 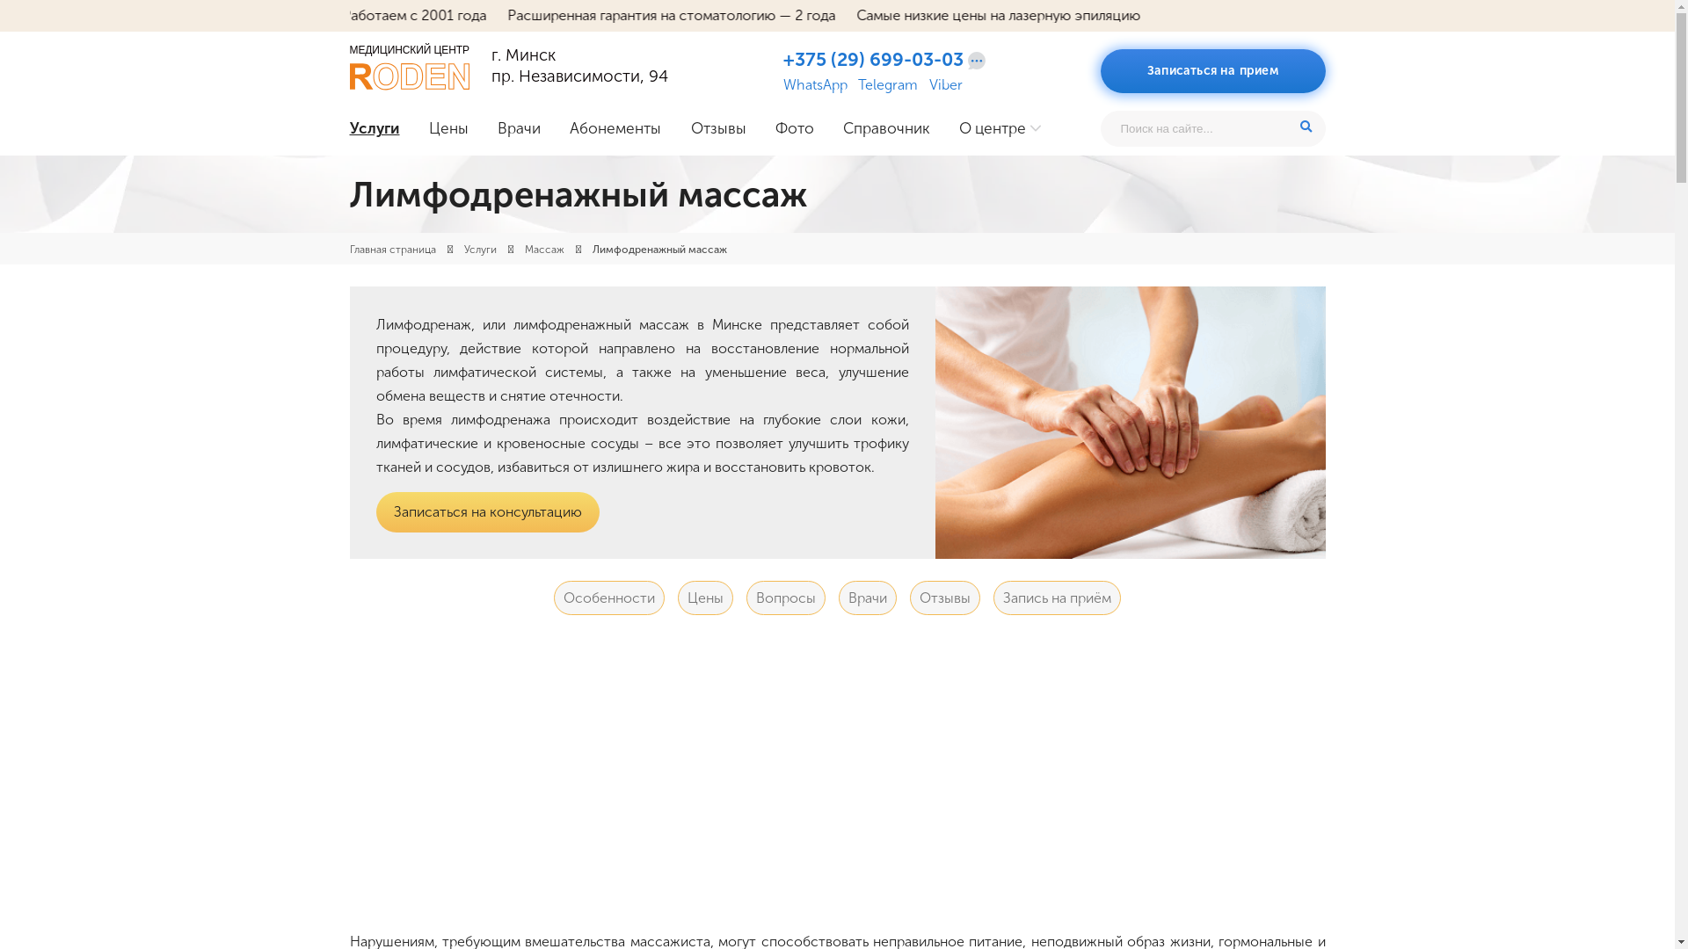 What do you see at coordinates (874, 60) in the screenshot?
I see `+375 (29) 699-03-03` at bounding box center [874, 60].